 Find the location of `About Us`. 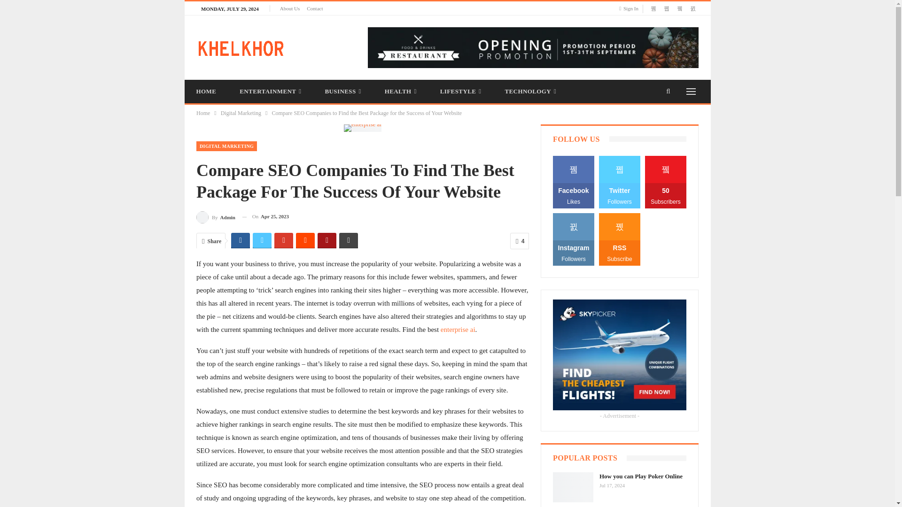

About Us is located at coordinates (289, 8).